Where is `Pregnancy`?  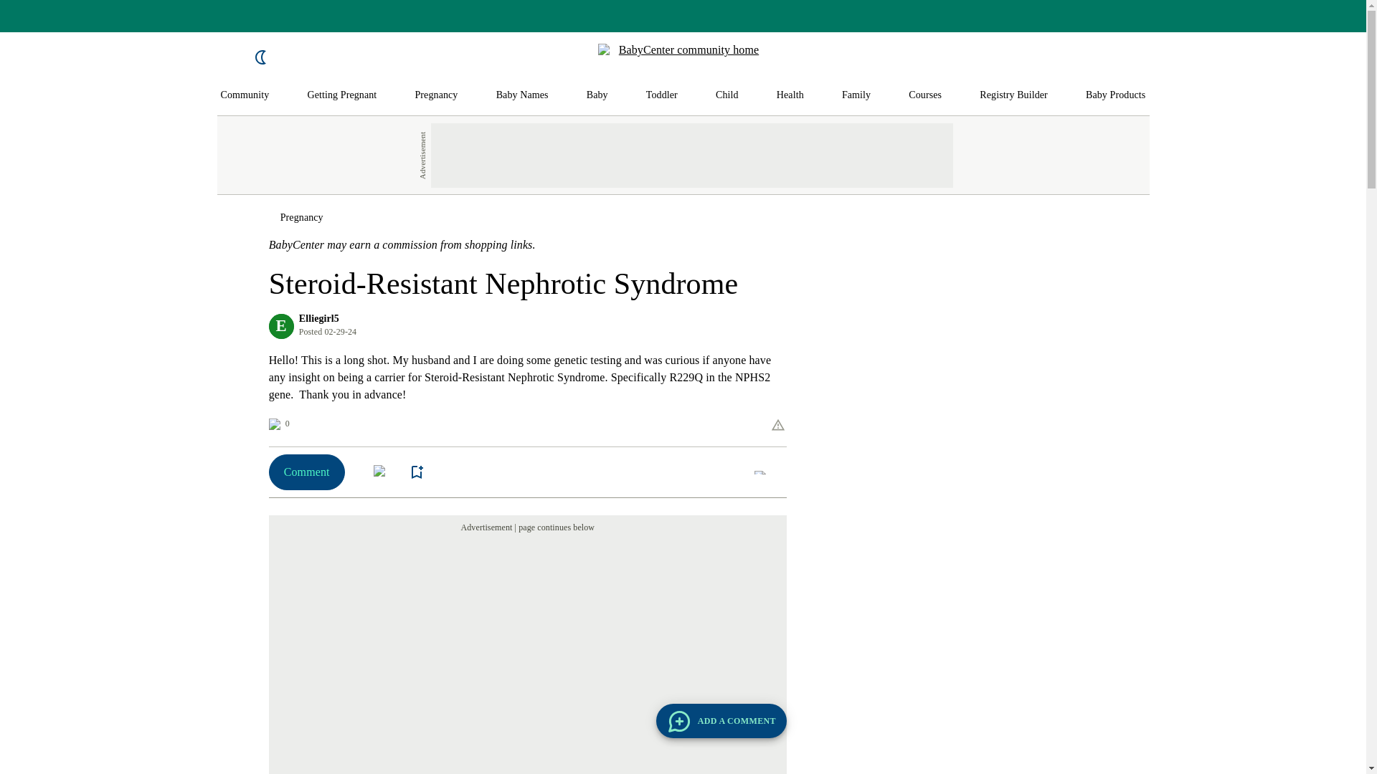
Pregnancy is located at coordinates (435, 95).